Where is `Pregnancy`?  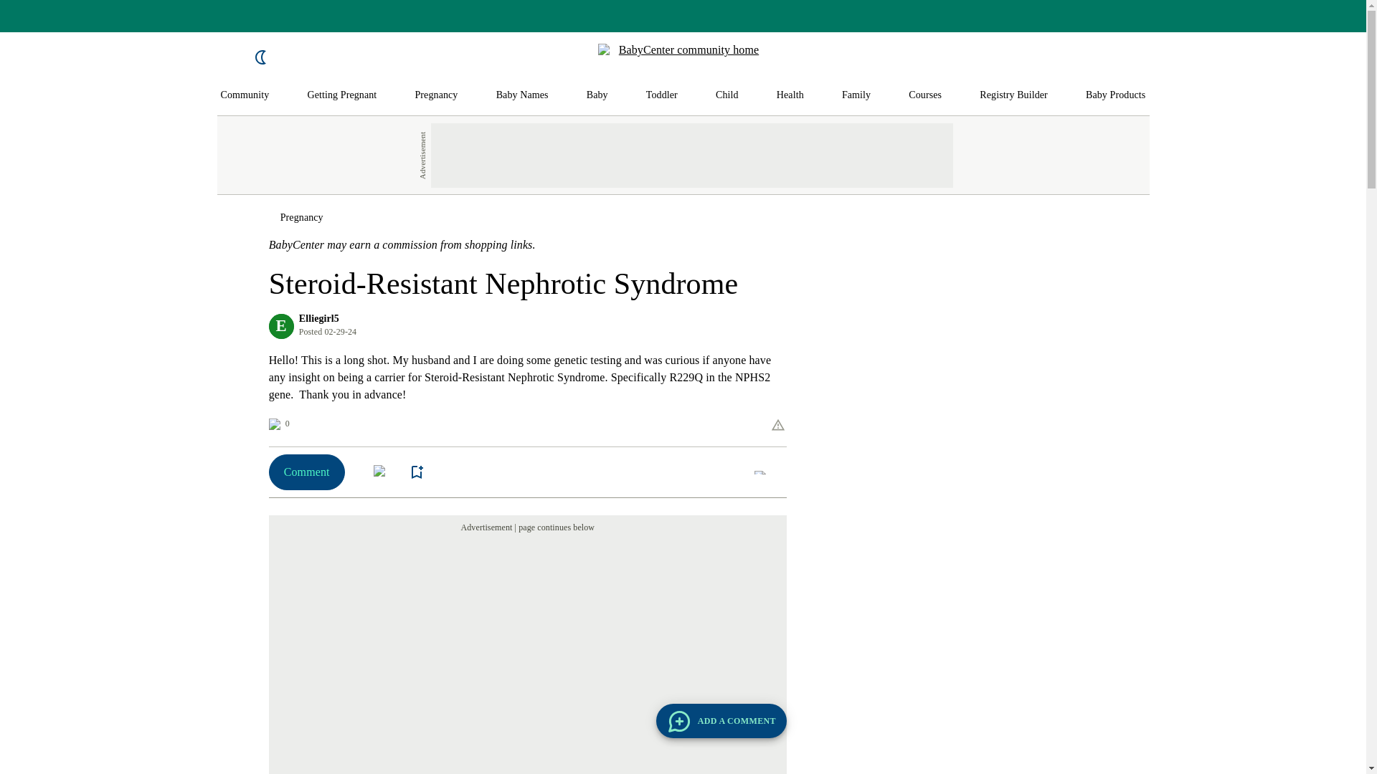
Pregnancy is located at coordinates (435, 95).